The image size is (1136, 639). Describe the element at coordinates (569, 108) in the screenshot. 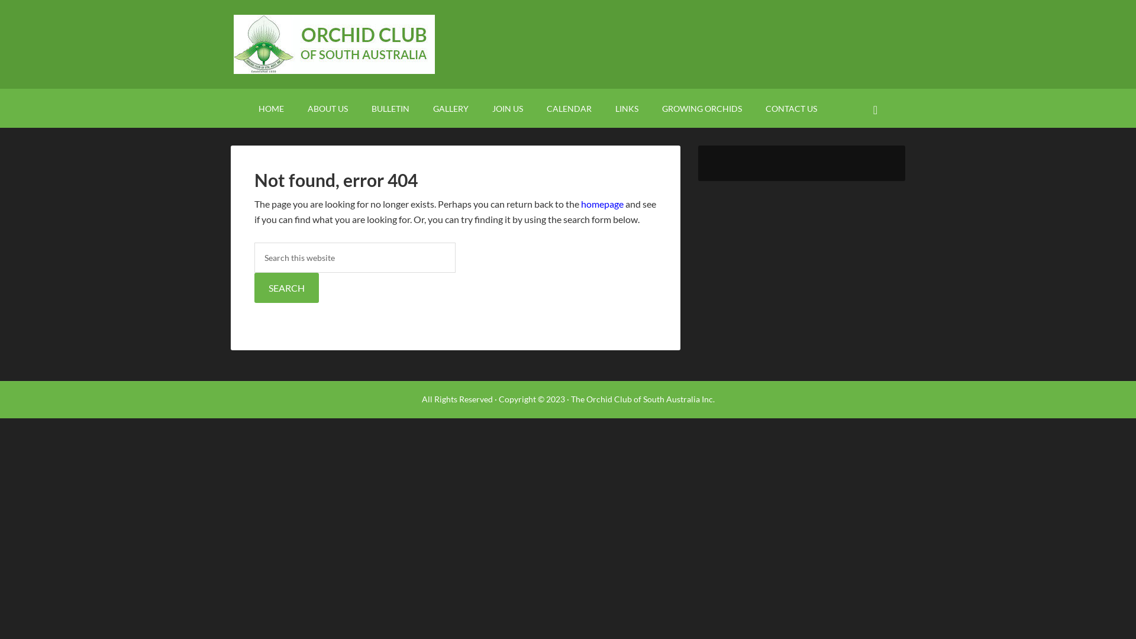

I see `CALENDAR` at that location.